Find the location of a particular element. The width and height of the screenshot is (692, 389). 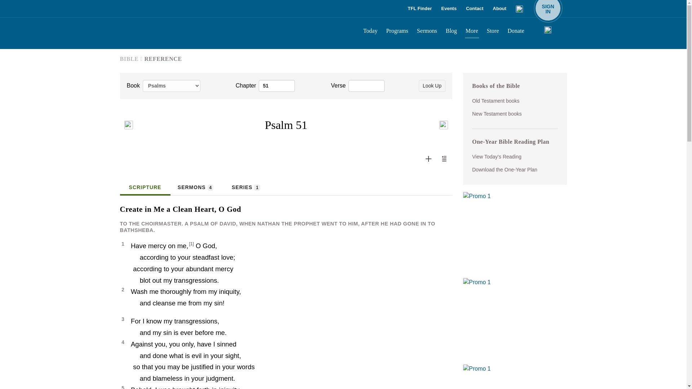

About is located at coordinates (500, 9).